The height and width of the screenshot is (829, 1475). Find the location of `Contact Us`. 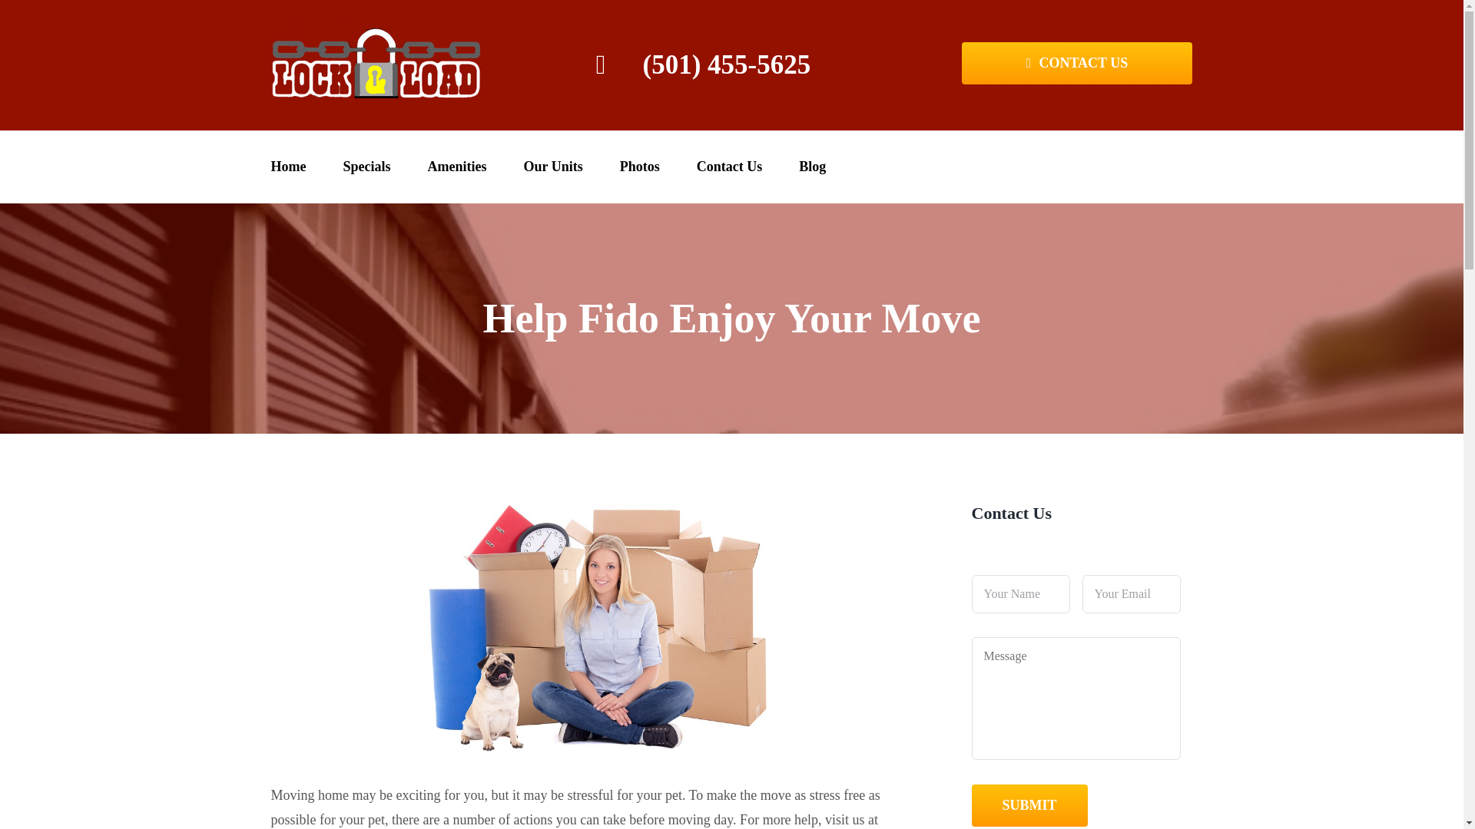

Contact Us is located at coordinates (1077, 63).